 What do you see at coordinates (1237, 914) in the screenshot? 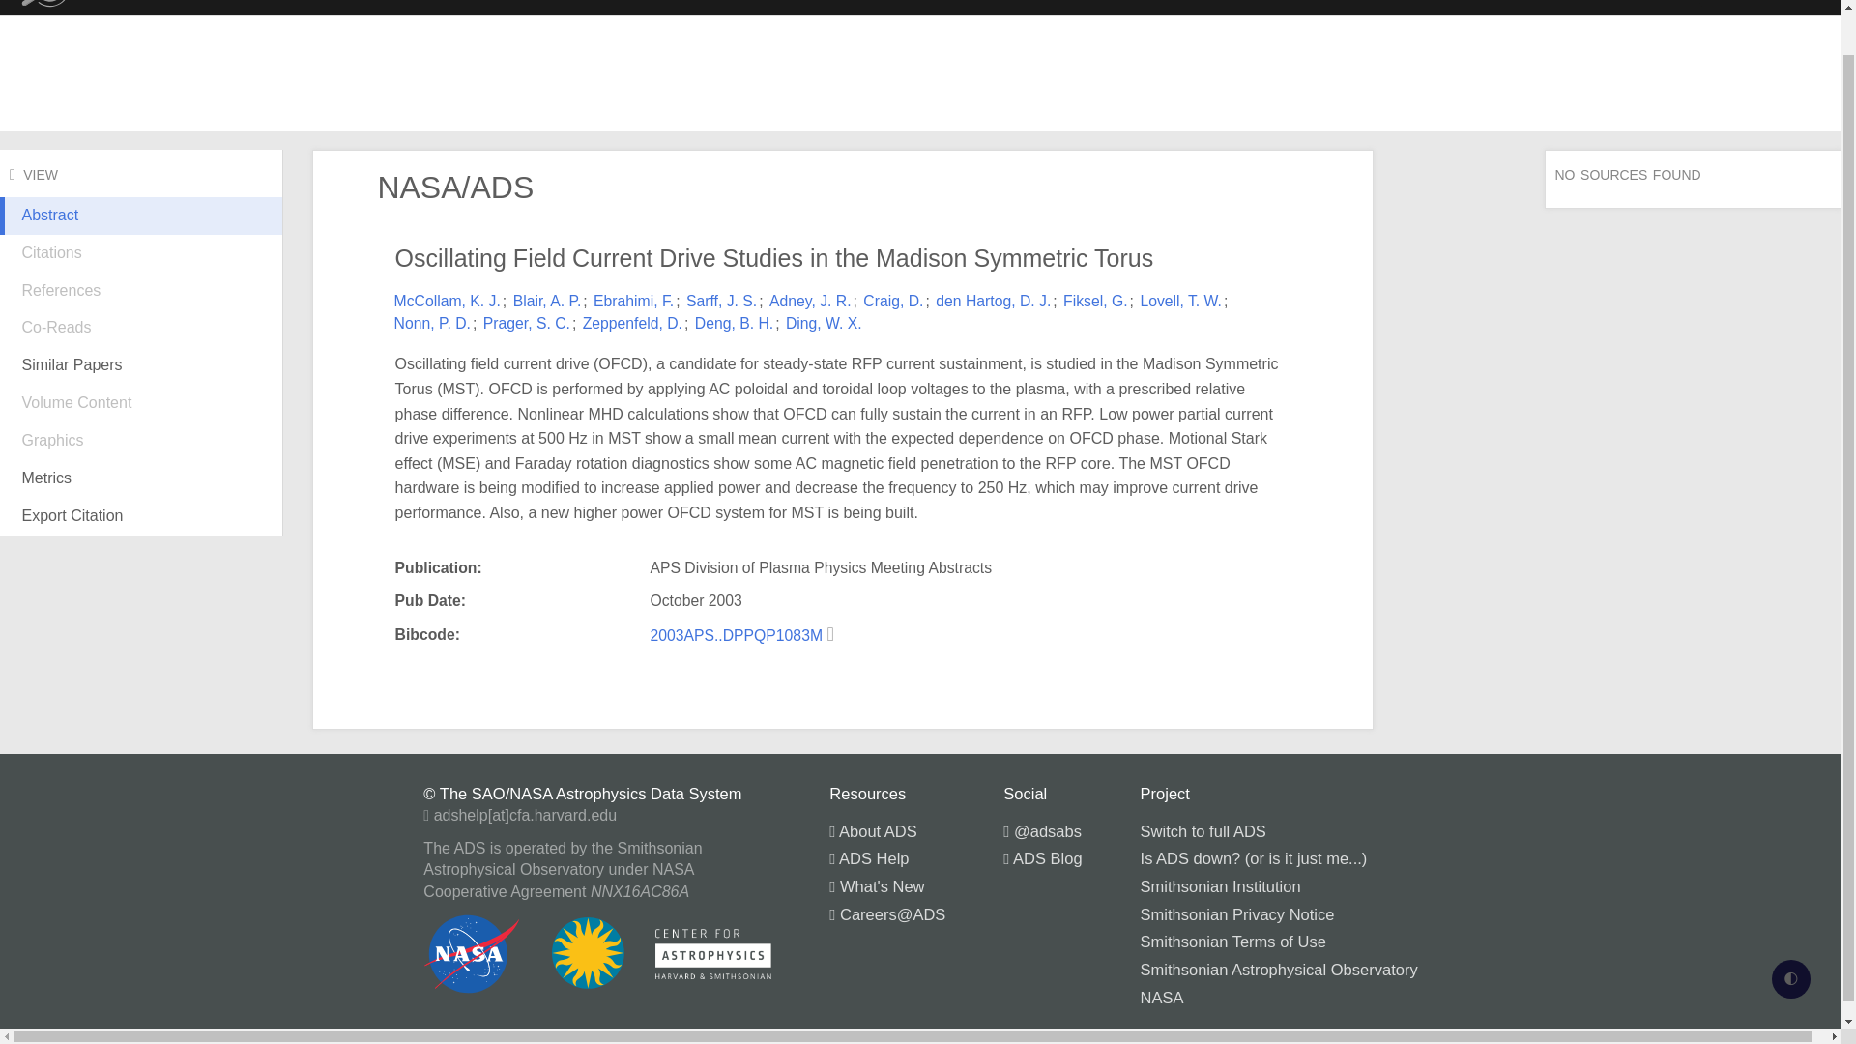
I see `Smithsonian Privacy Notice` at bounding box center [1237, 914].